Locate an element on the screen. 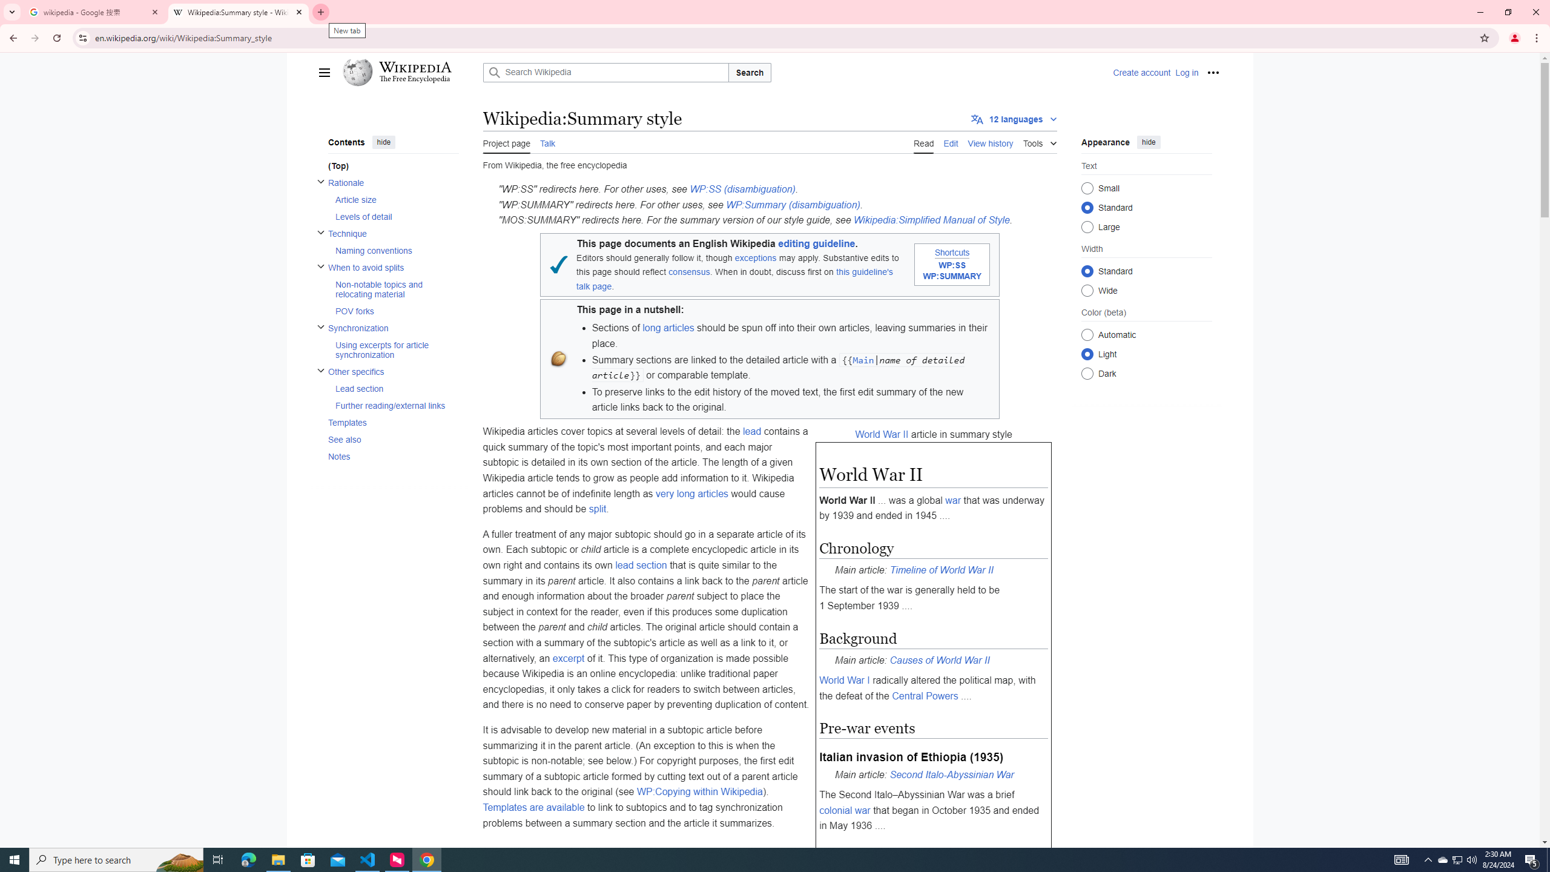 The height and width of the screenshot is (872, 1550). WP:SUMMARY is located at coordinates (952, 276).